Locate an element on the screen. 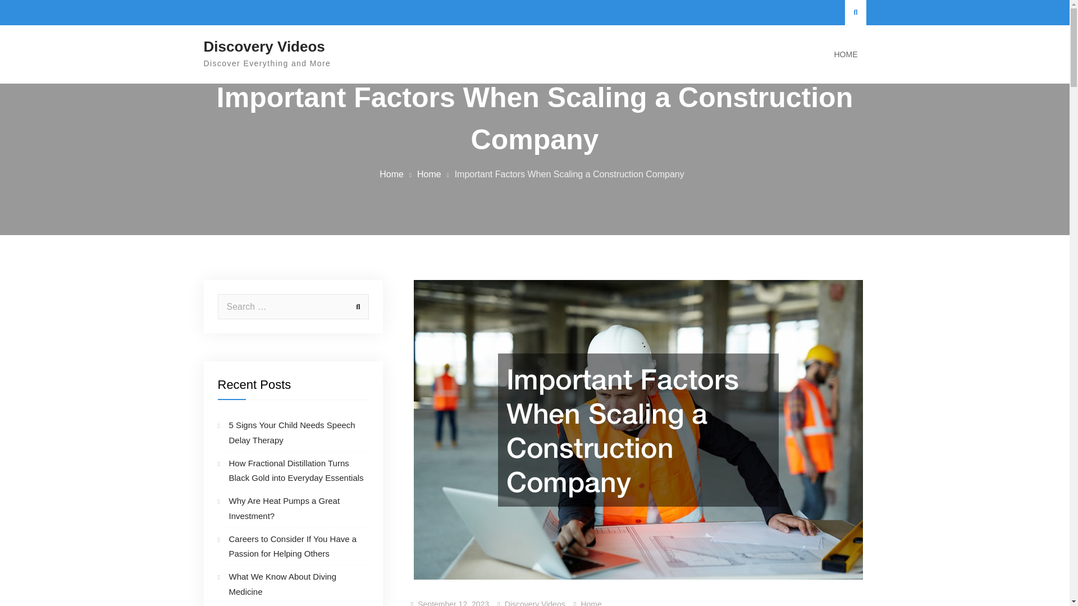 Image resolution: width=1078 pixels, height=606 pixels. HOME is located at coordinates (846, 55).